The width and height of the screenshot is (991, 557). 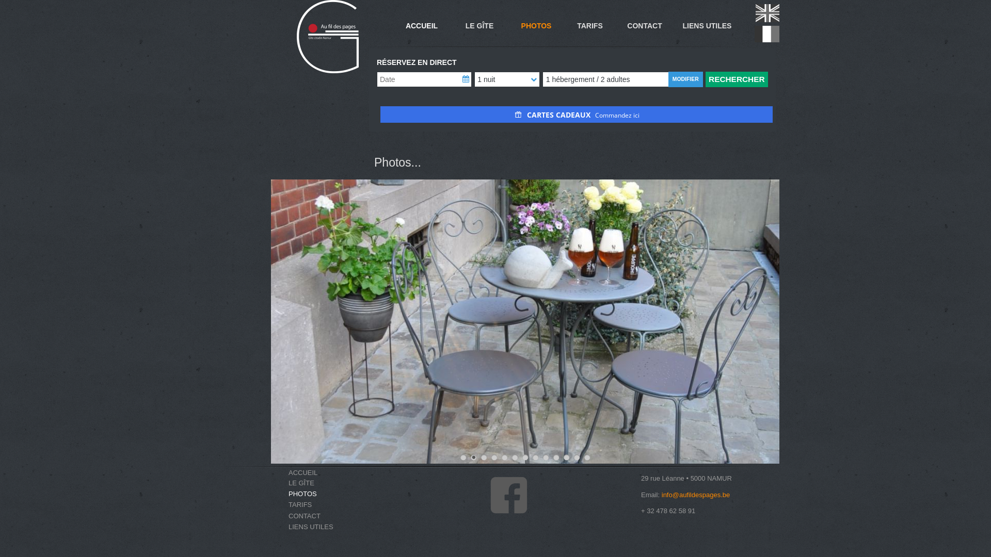 I want to click on ACCUEIL, so click(x=422, y=26).